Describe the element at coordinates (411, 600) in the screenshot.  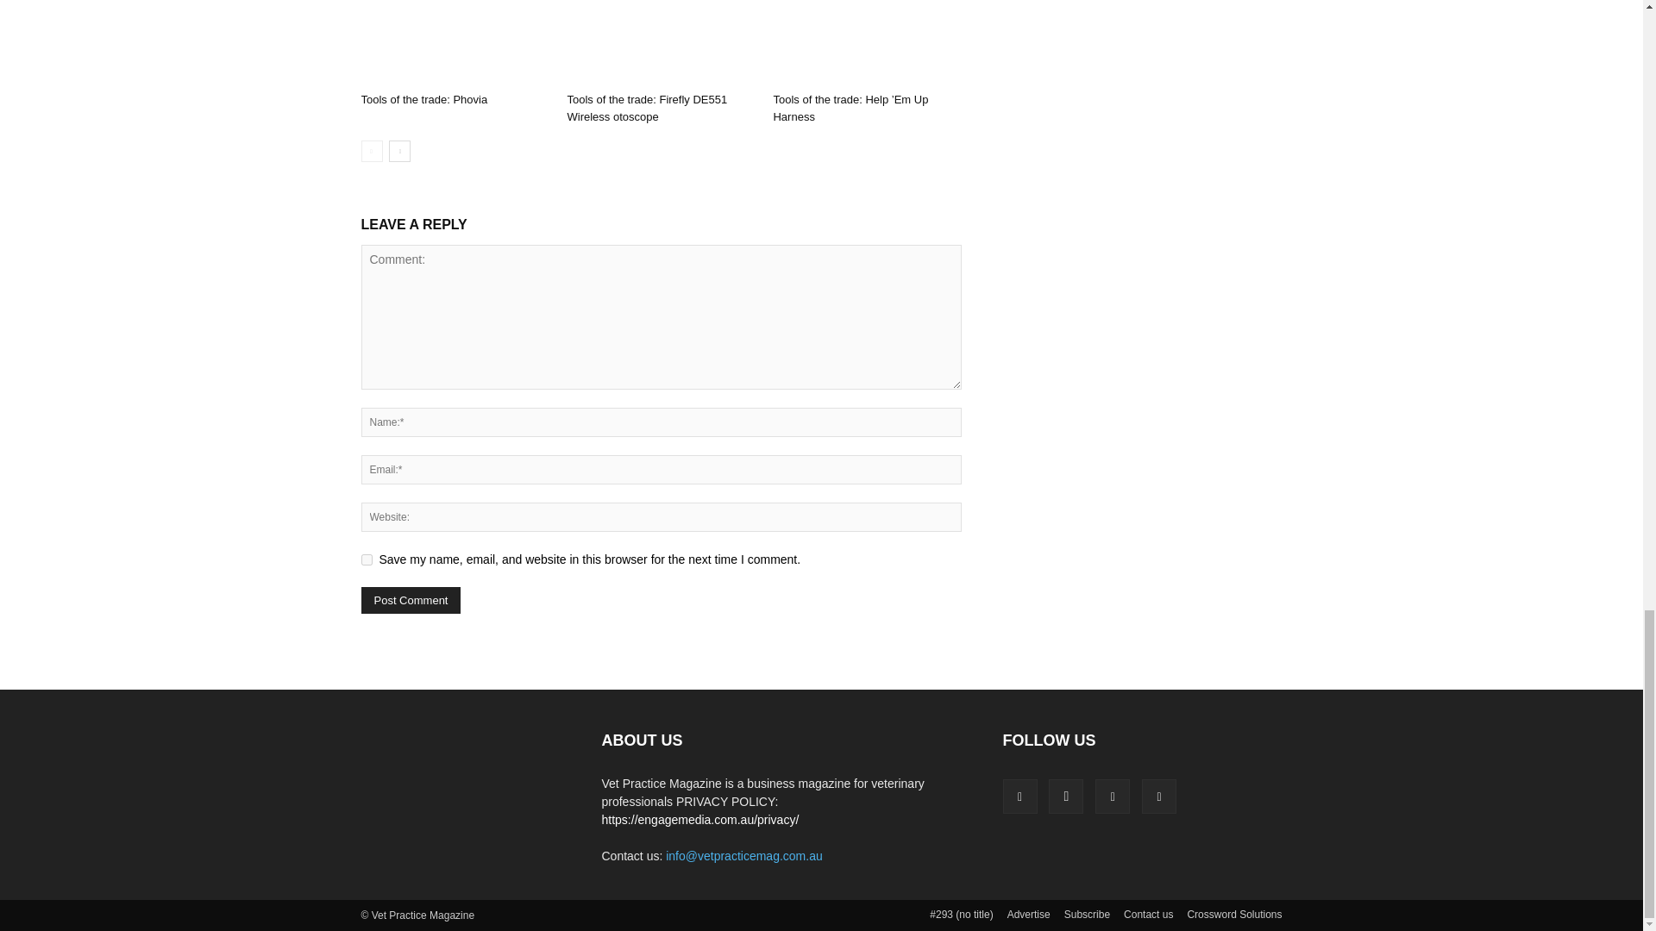
I see `Post Comment` at that location.